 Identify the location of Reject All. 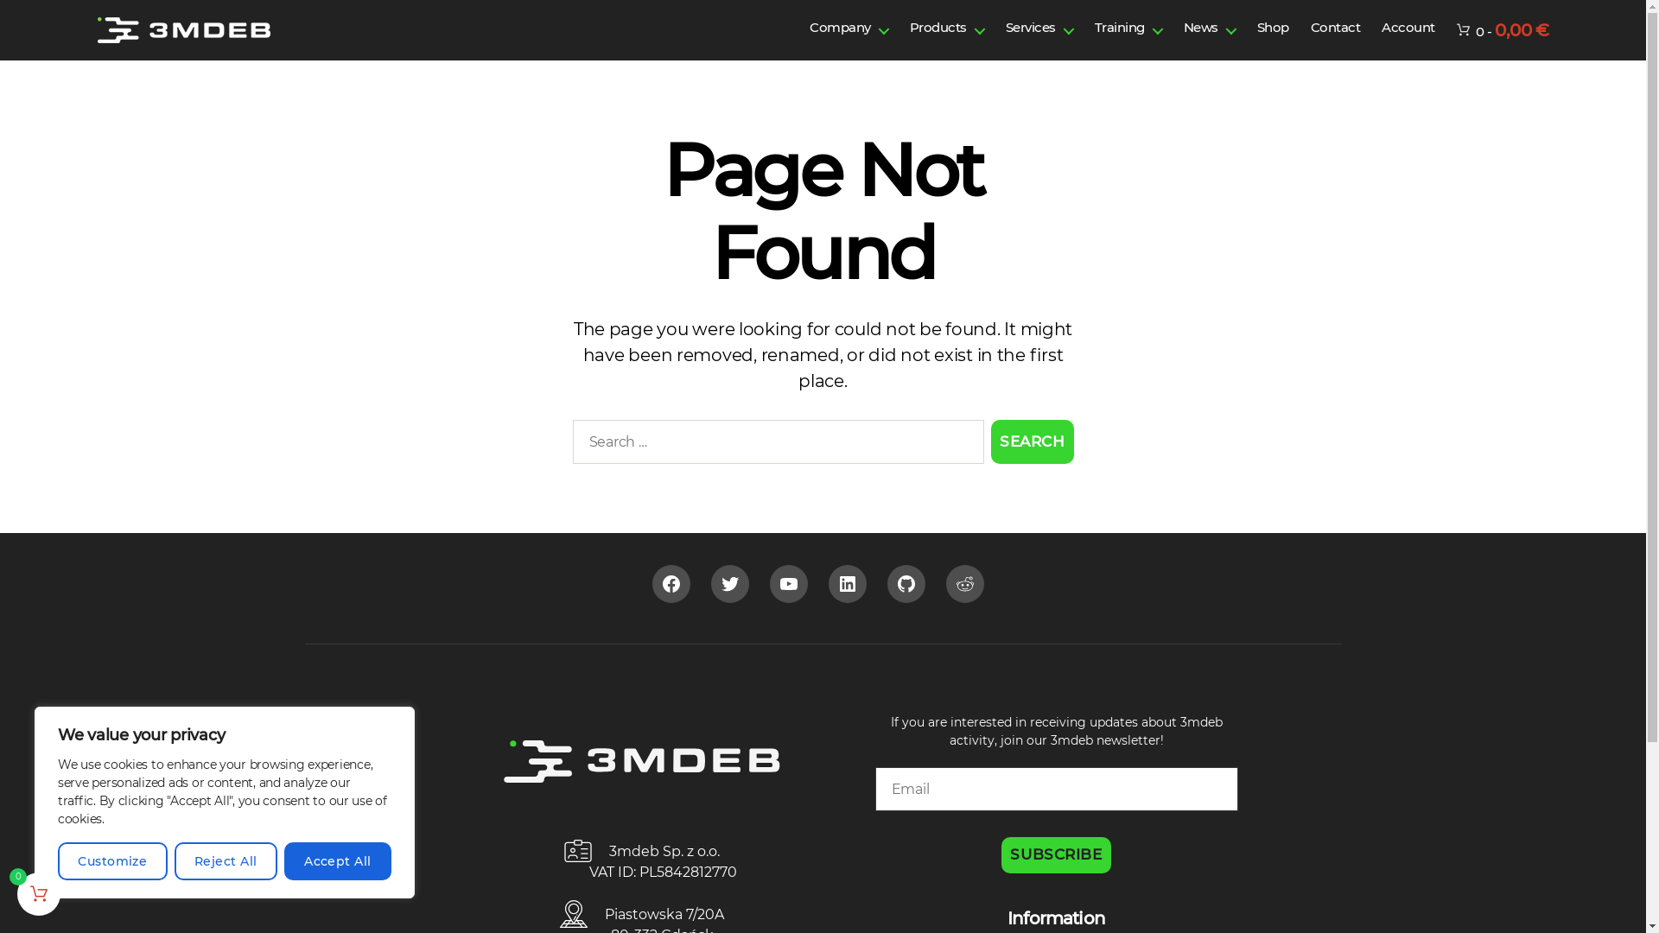
(226, 861).